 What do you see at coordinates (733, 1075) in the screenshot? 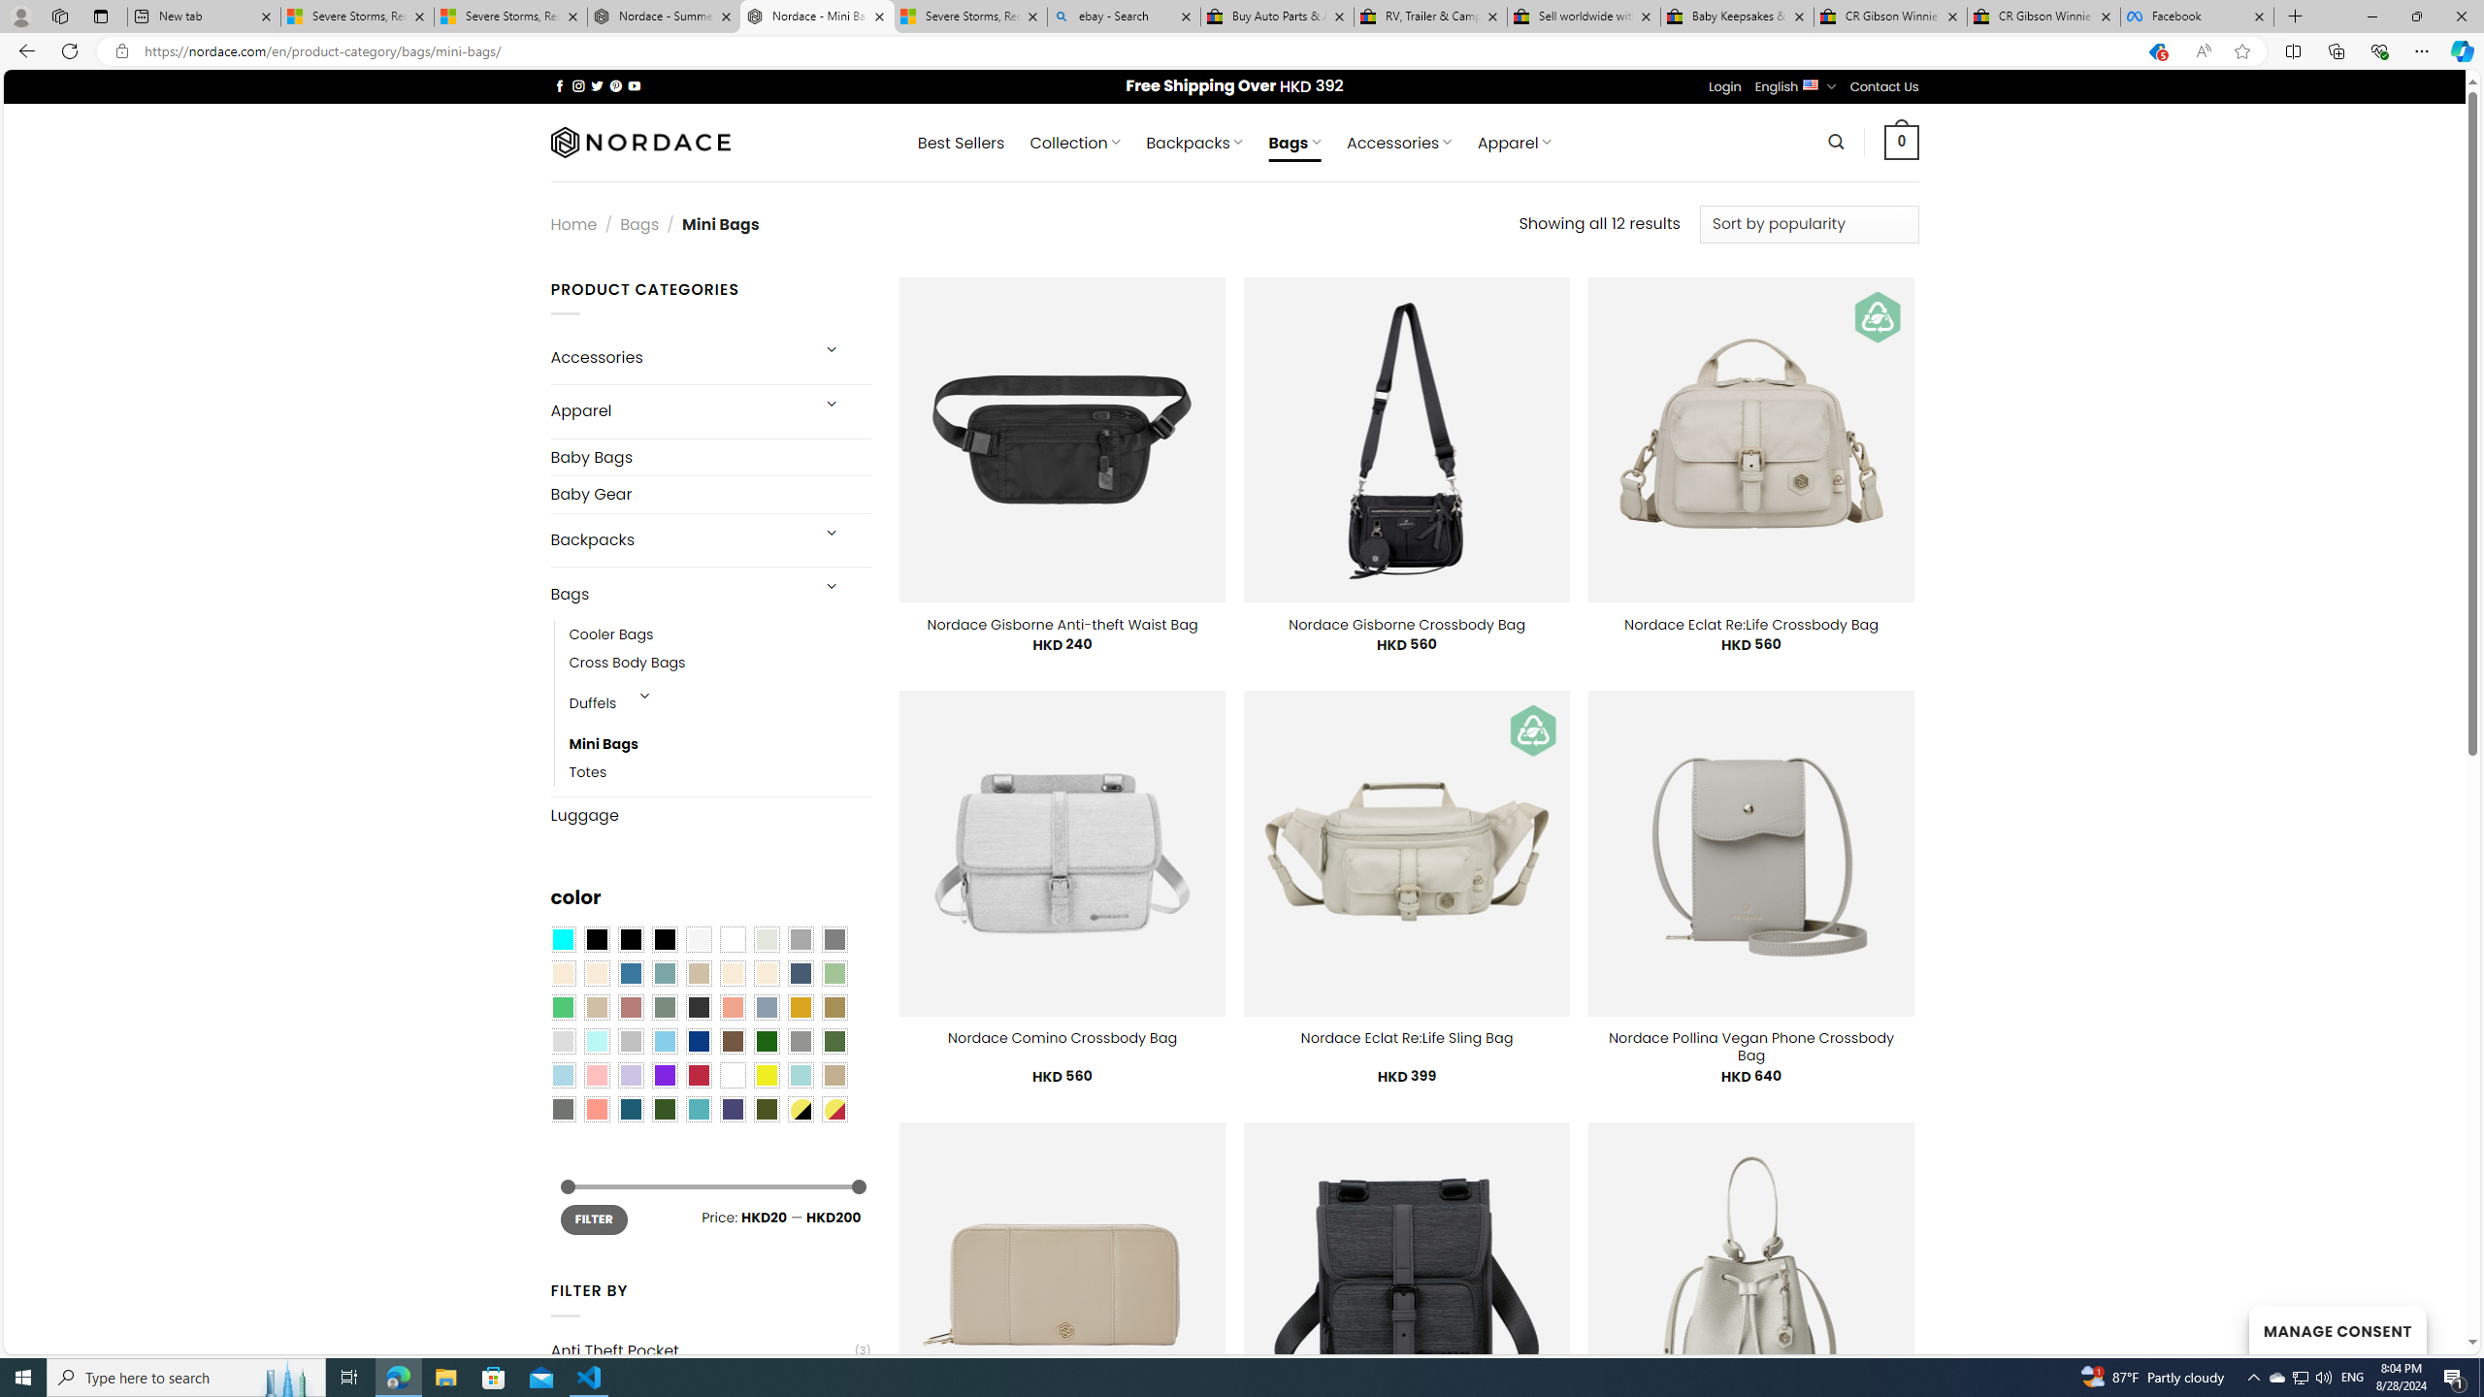
I see `White` at bounding box center [733, 1075].